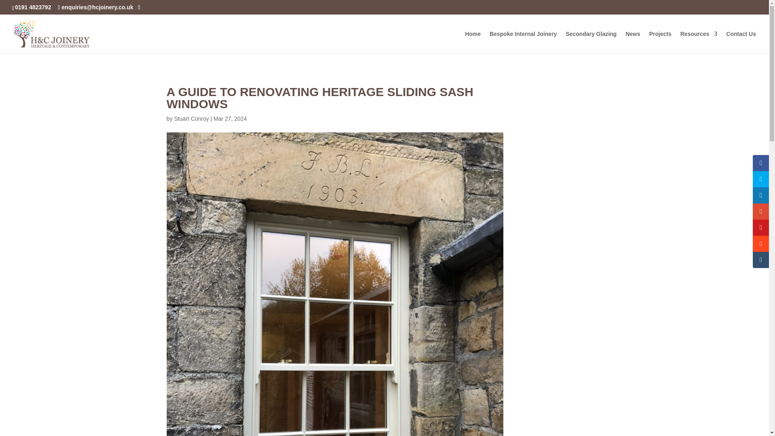  I want to click on Contact Us, so click(741, 42).